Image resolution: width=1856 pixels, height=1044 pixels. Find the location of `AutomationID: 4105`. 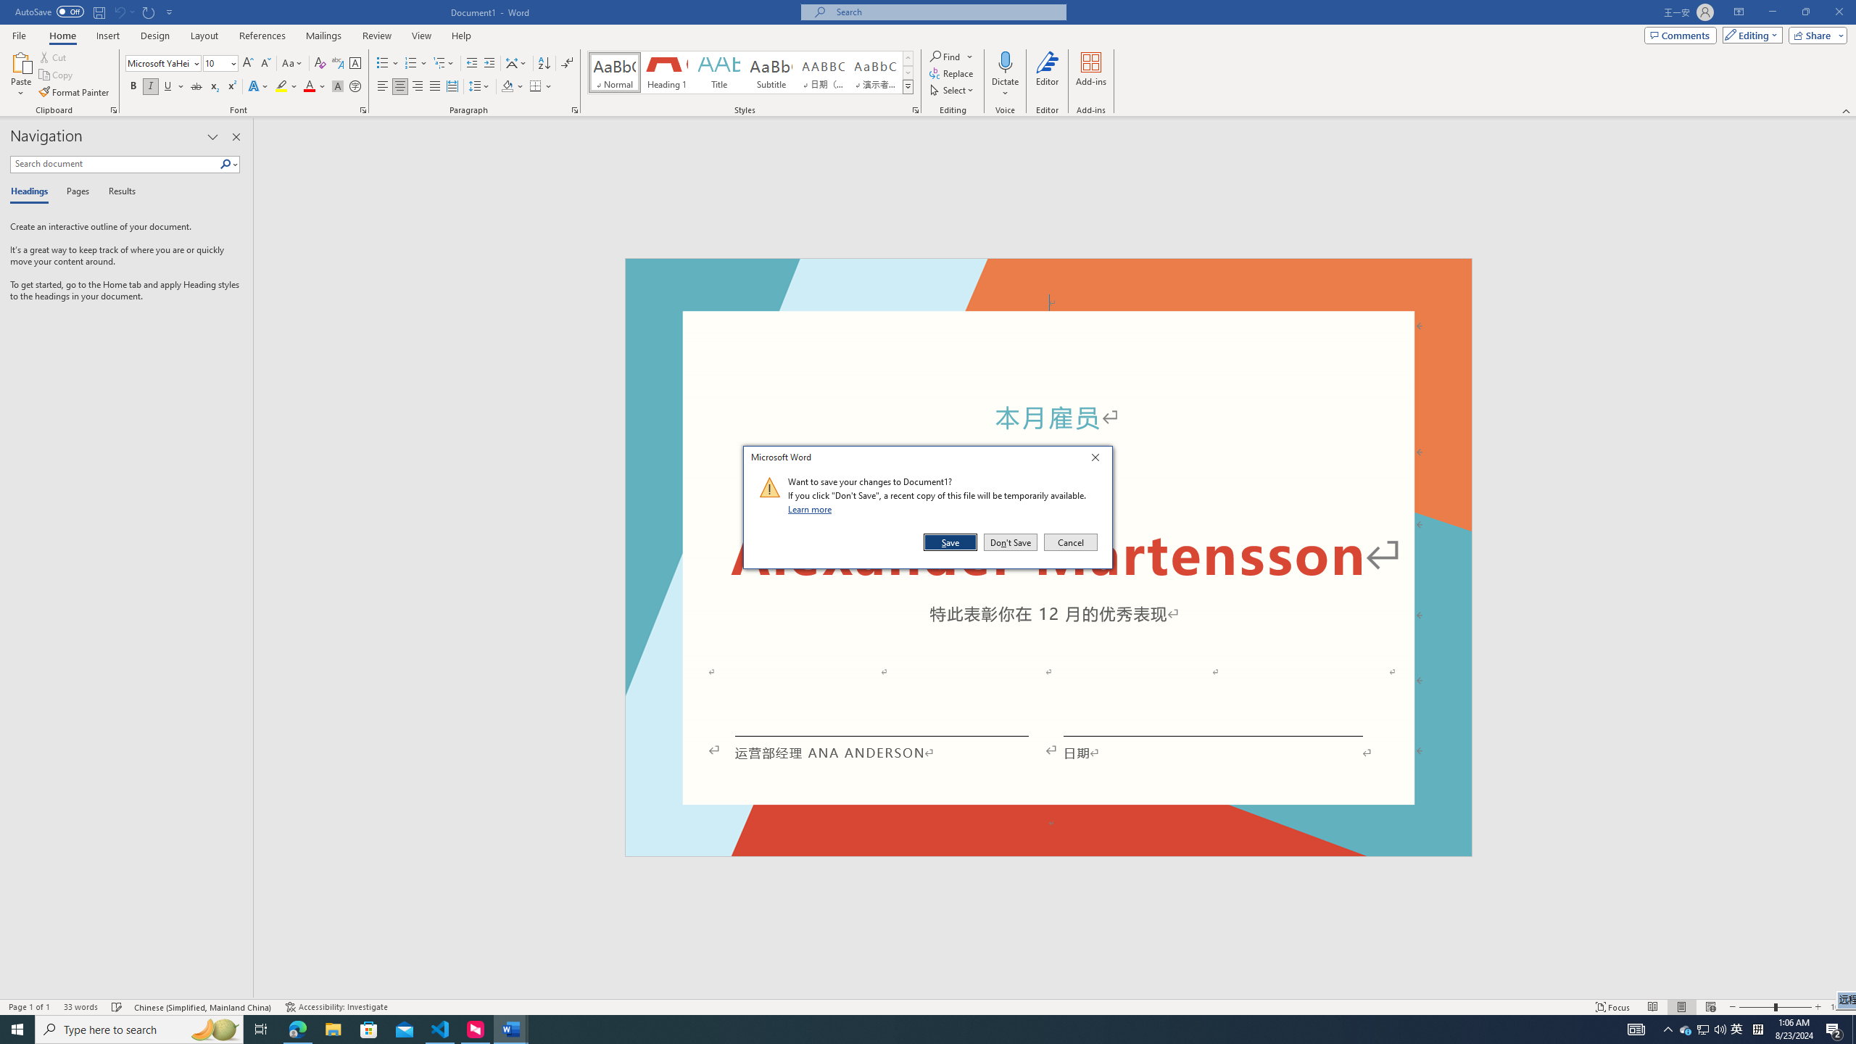

AutomationID: 4105 is located at coordinates (1636, 1029).